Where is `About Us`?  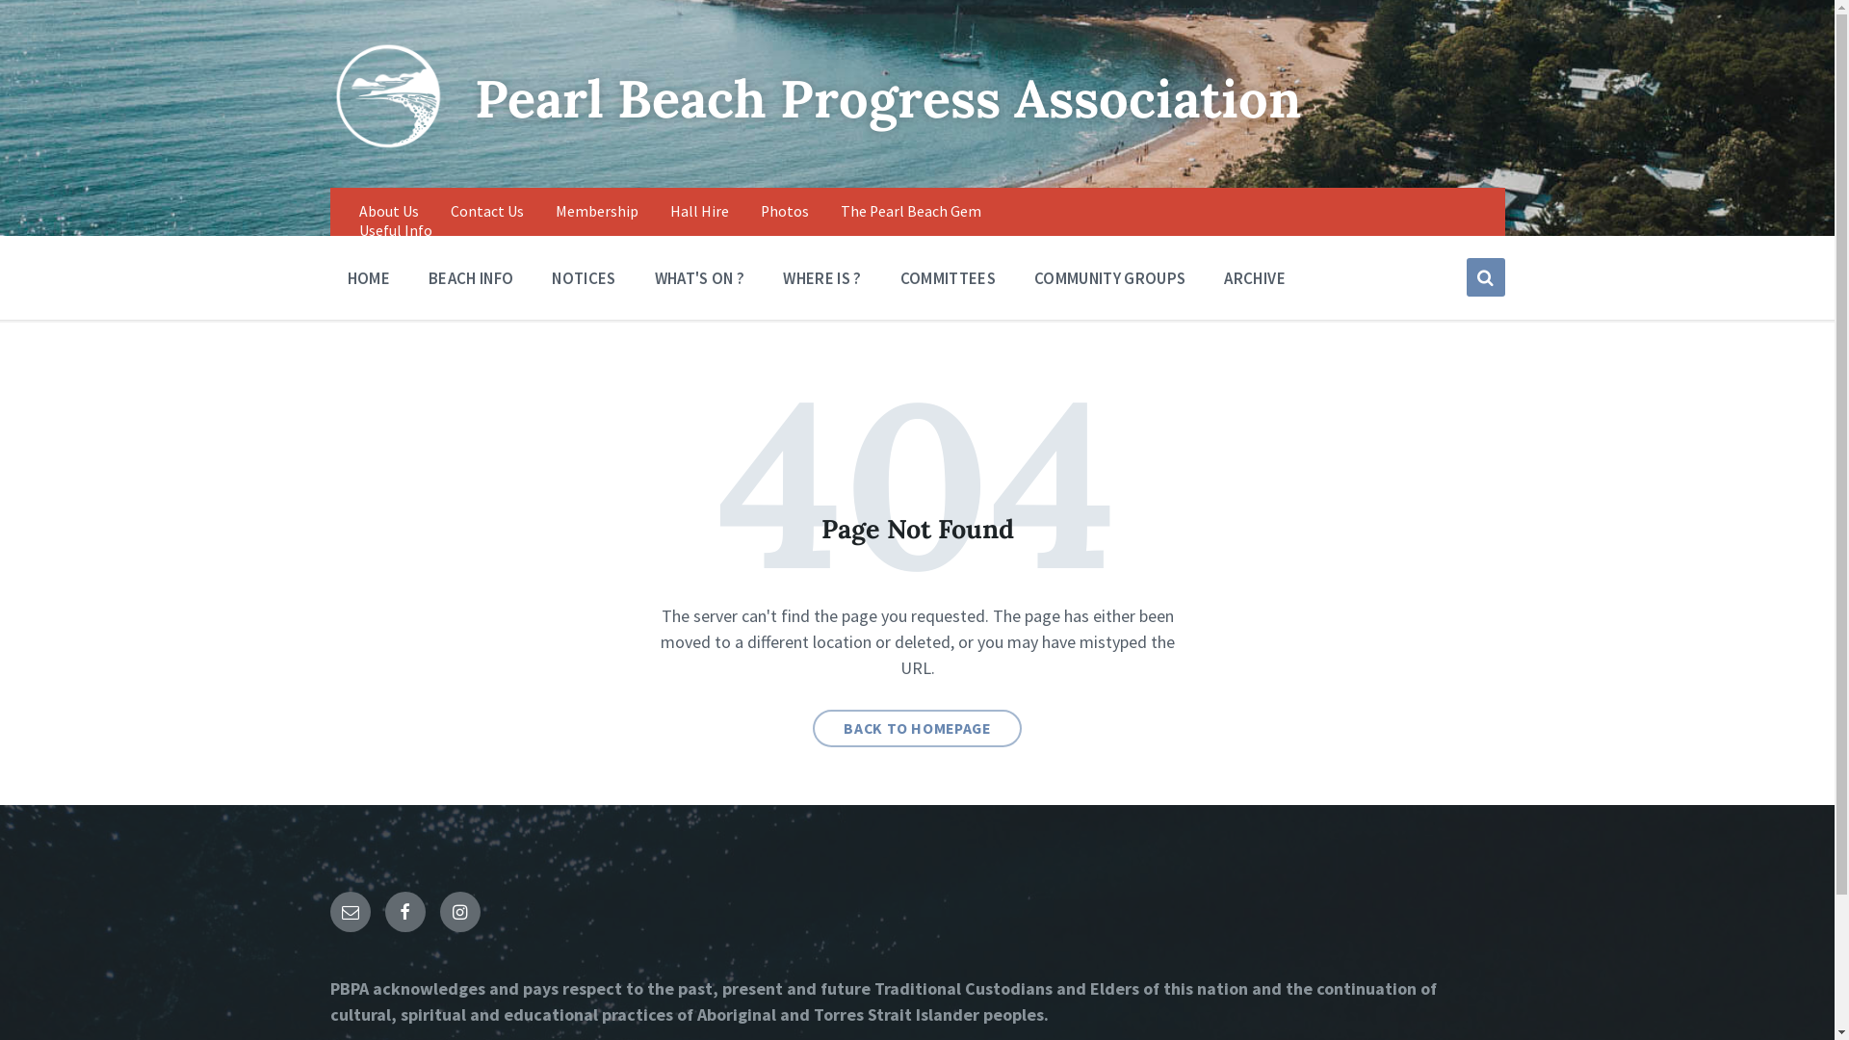
About Us is located at coordinates (388, 212).